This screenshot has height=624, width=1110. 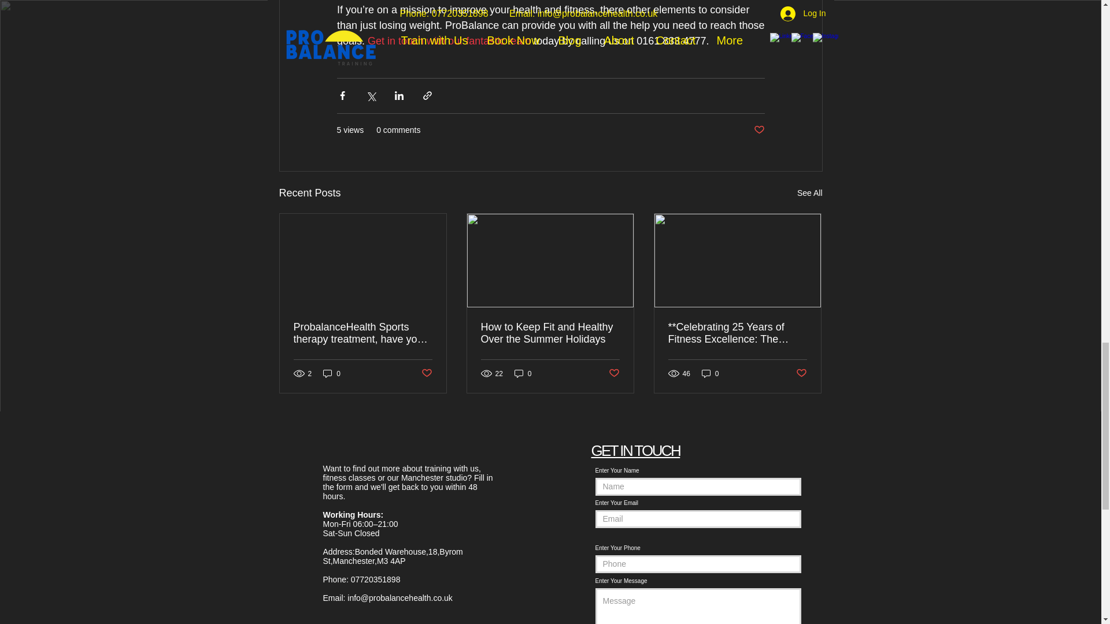 What do you see at coordinates (425, 373) in the screenshot?
I see `Post not marked as liked` at bounding box center [425, 373].